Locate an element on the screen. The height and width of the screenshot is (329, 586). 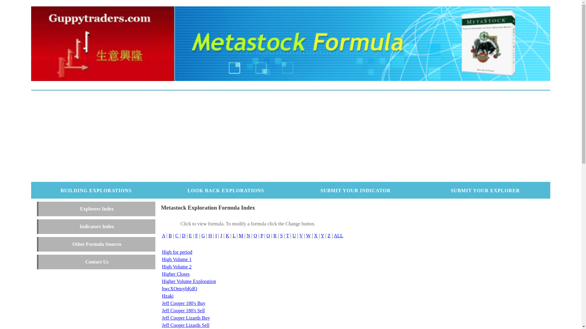
Explorers Index is located at coordinates (97, 209).